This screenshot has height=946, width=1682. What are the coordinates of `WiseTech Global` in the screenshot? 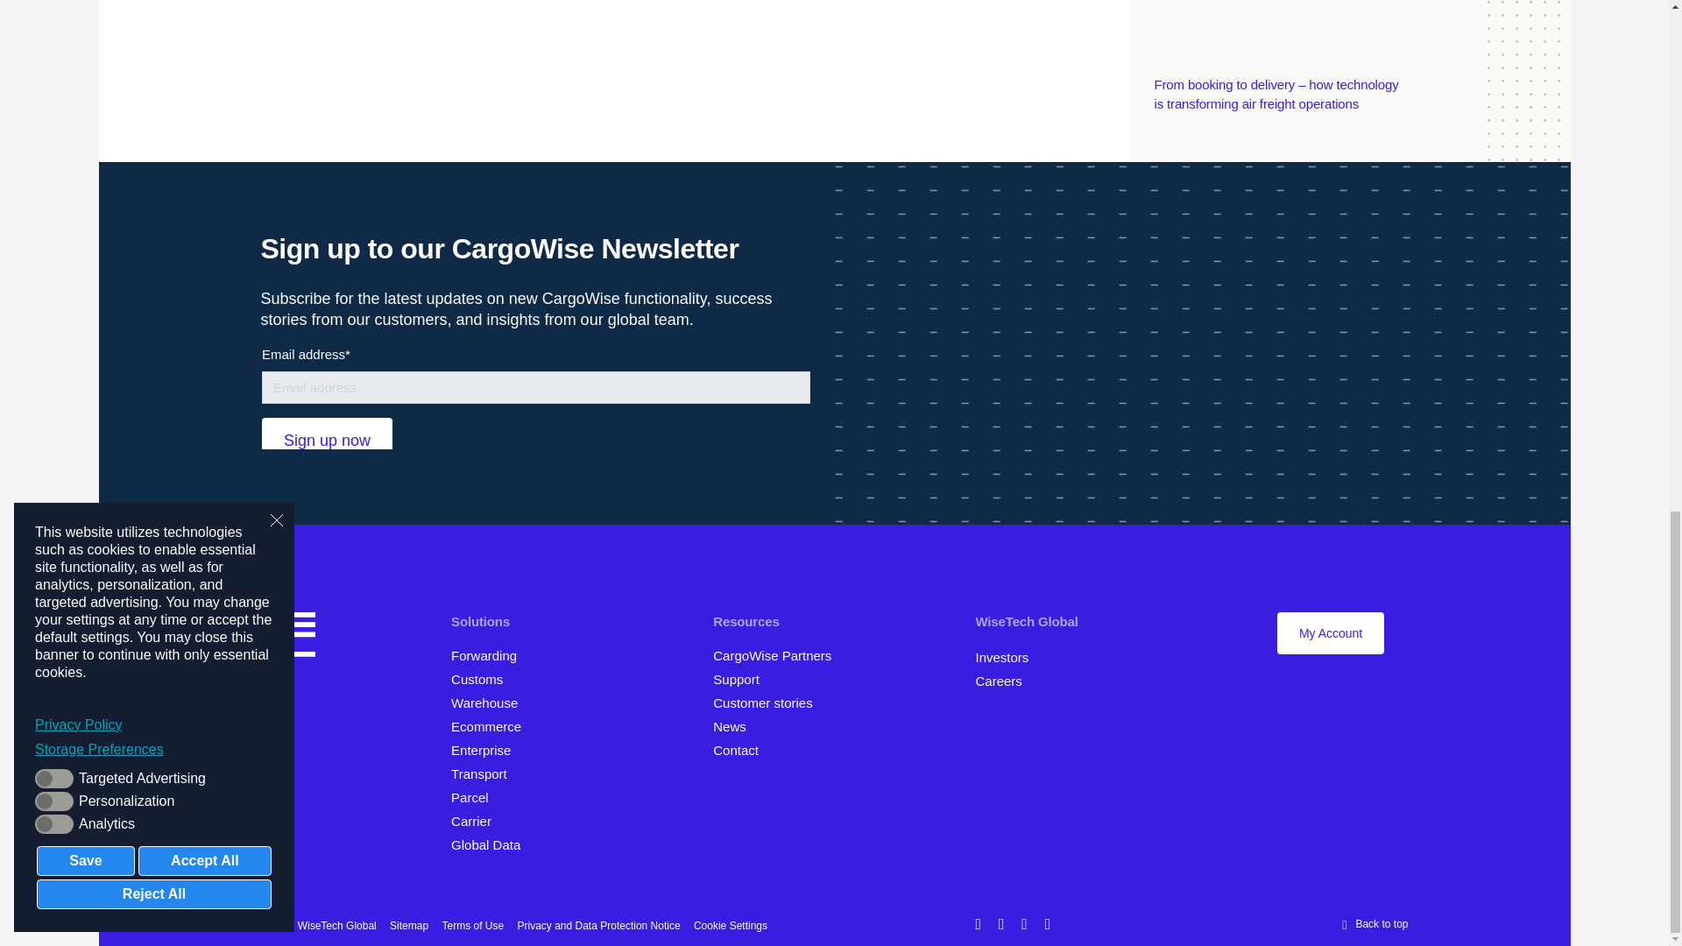 It's located at (1032, 621).